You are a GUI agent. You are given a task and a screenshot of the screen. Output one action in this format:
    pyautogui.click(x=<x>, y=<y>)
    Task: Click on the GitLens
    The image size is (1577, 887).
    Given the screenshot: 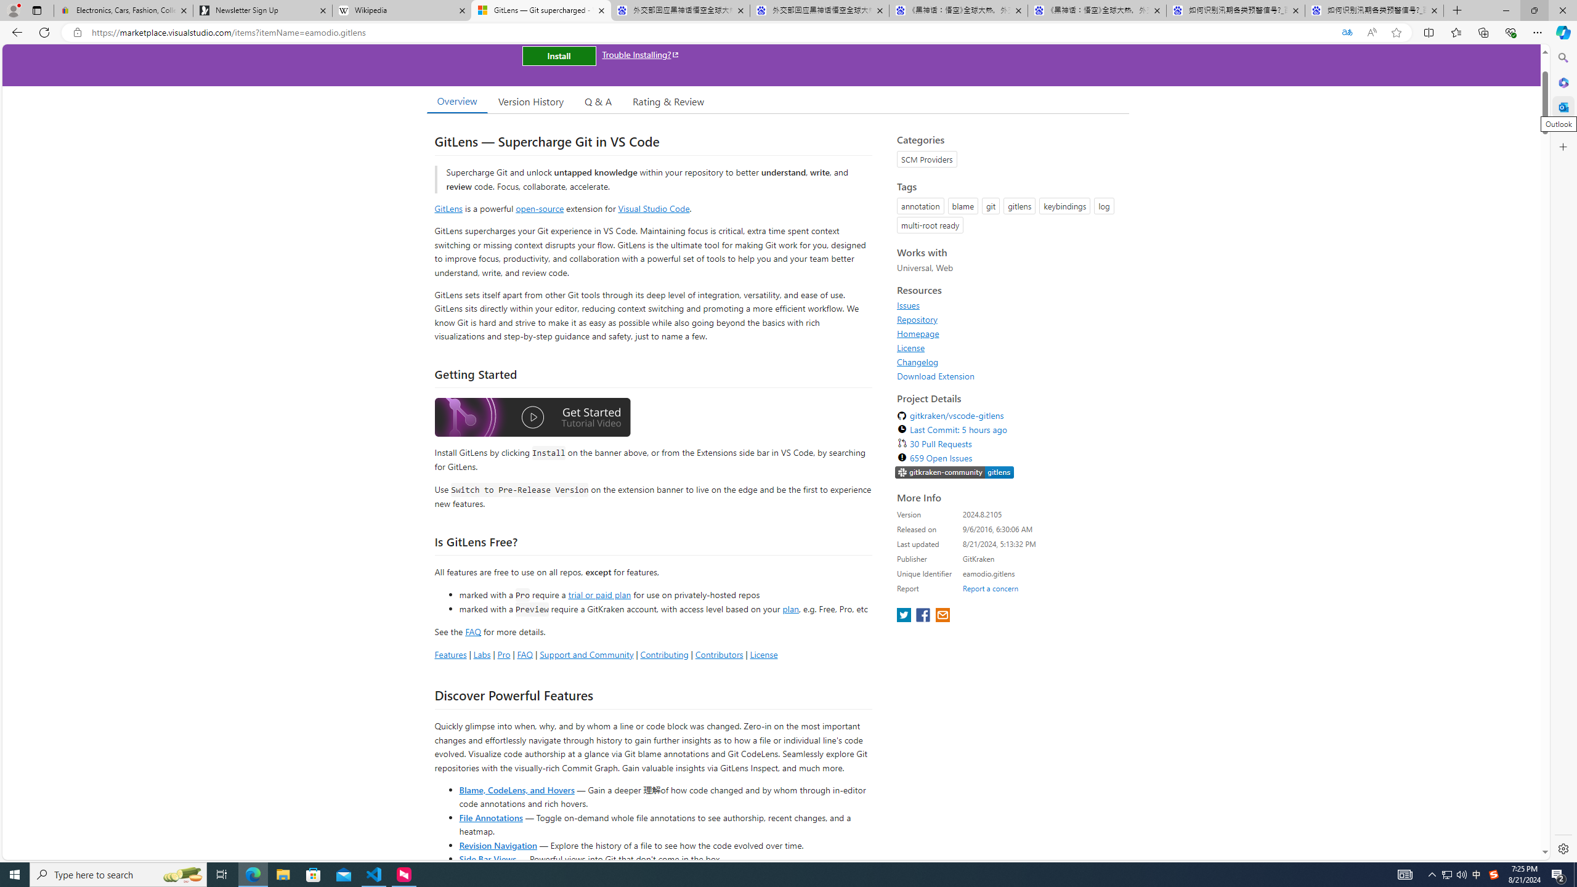 What is the action you would take?
    pyautogui.click(x=448, y=208)
    